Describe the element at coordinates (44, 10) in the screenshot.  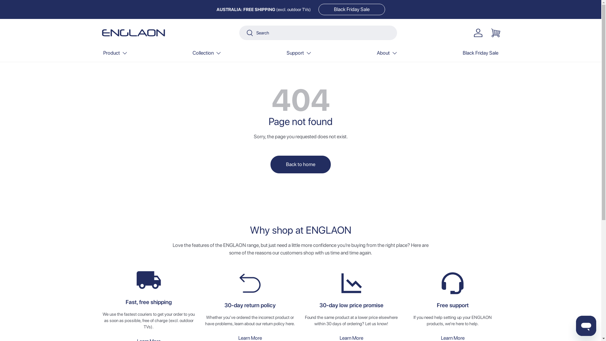
I see `Skip to content` at that location.